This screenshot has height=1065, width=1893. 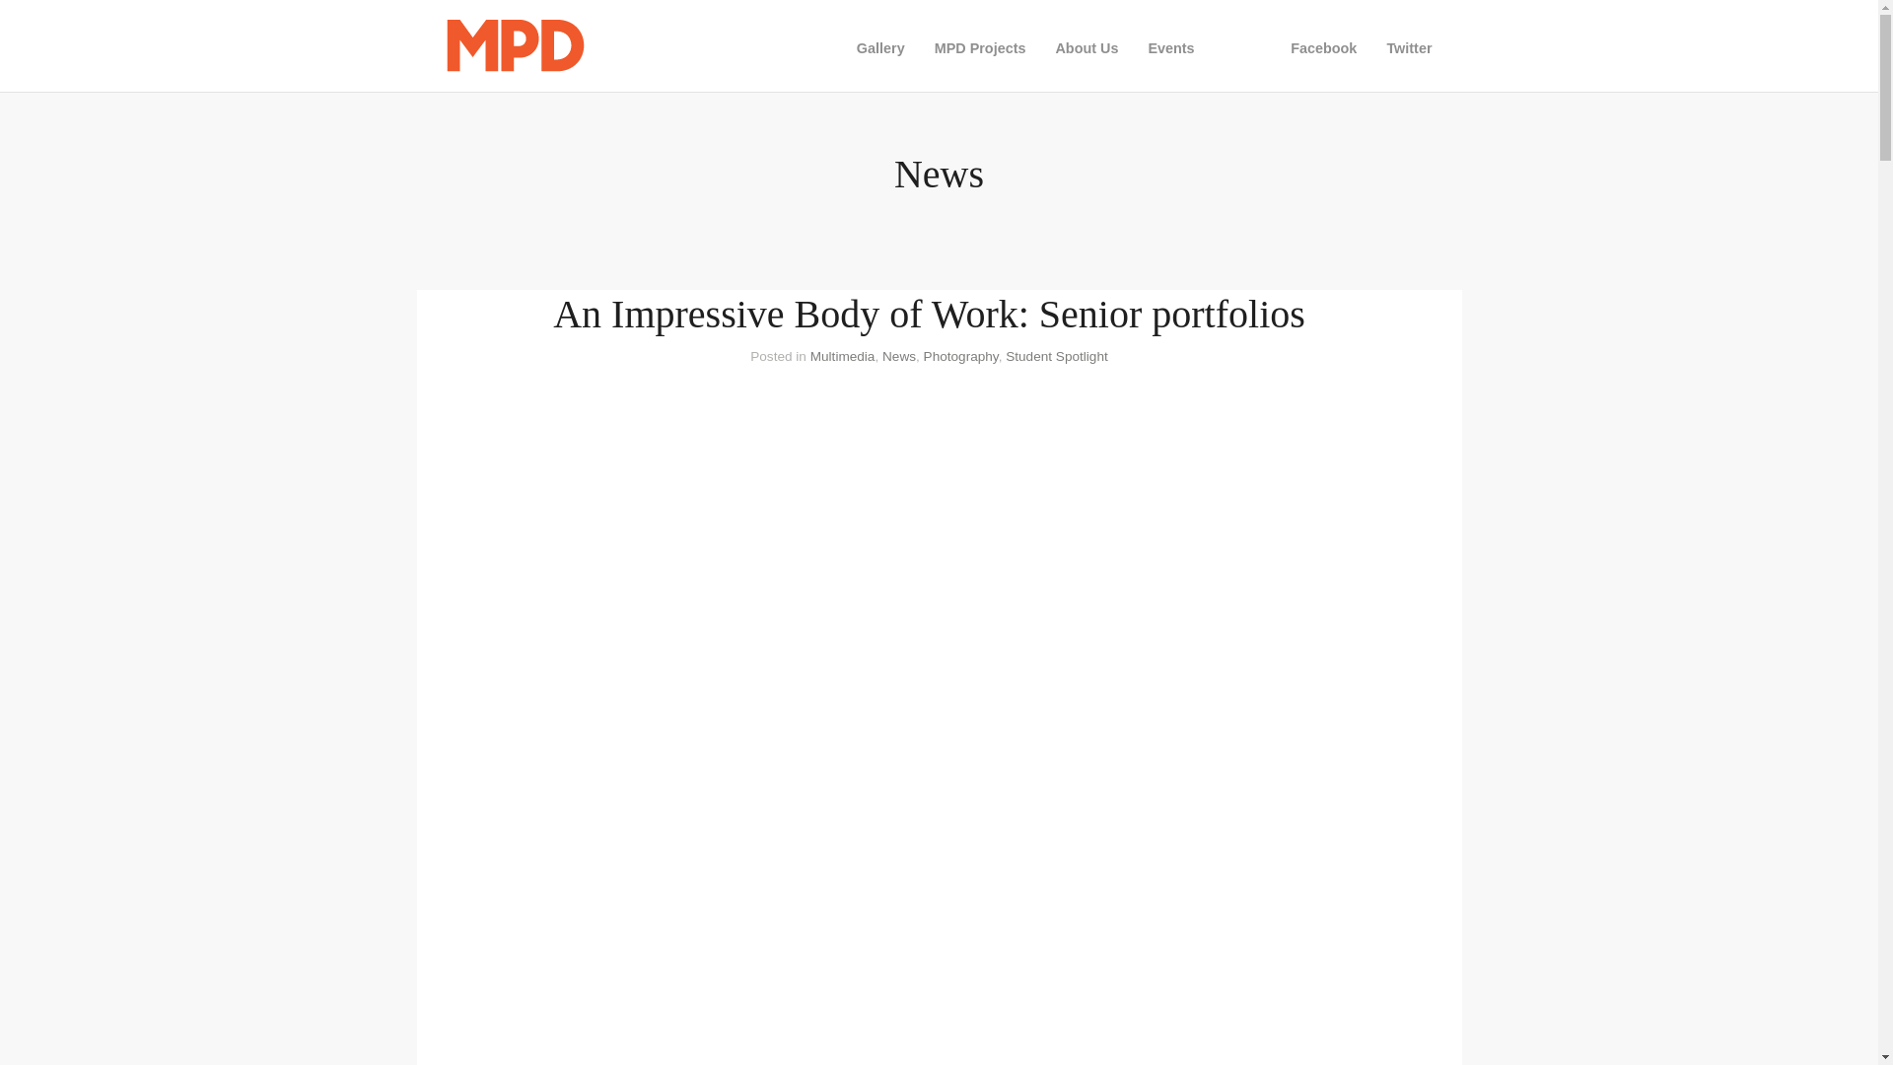 What do you see at coordinates (1323, 47) in the screenshot?
I see `Facebook` at bounding box center [1323, 47].